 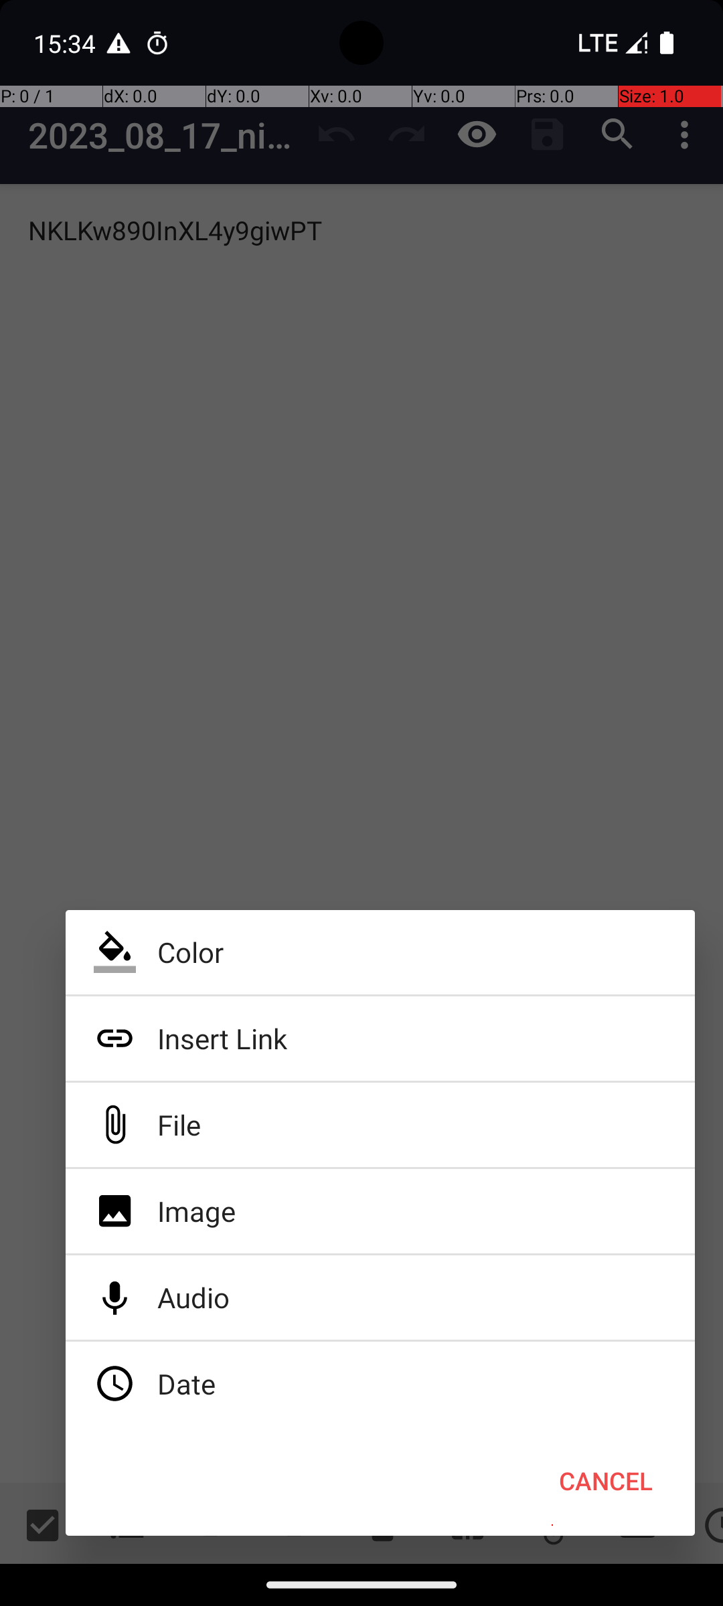 I want to click on Insert Link, so click(x=380, y=1039).